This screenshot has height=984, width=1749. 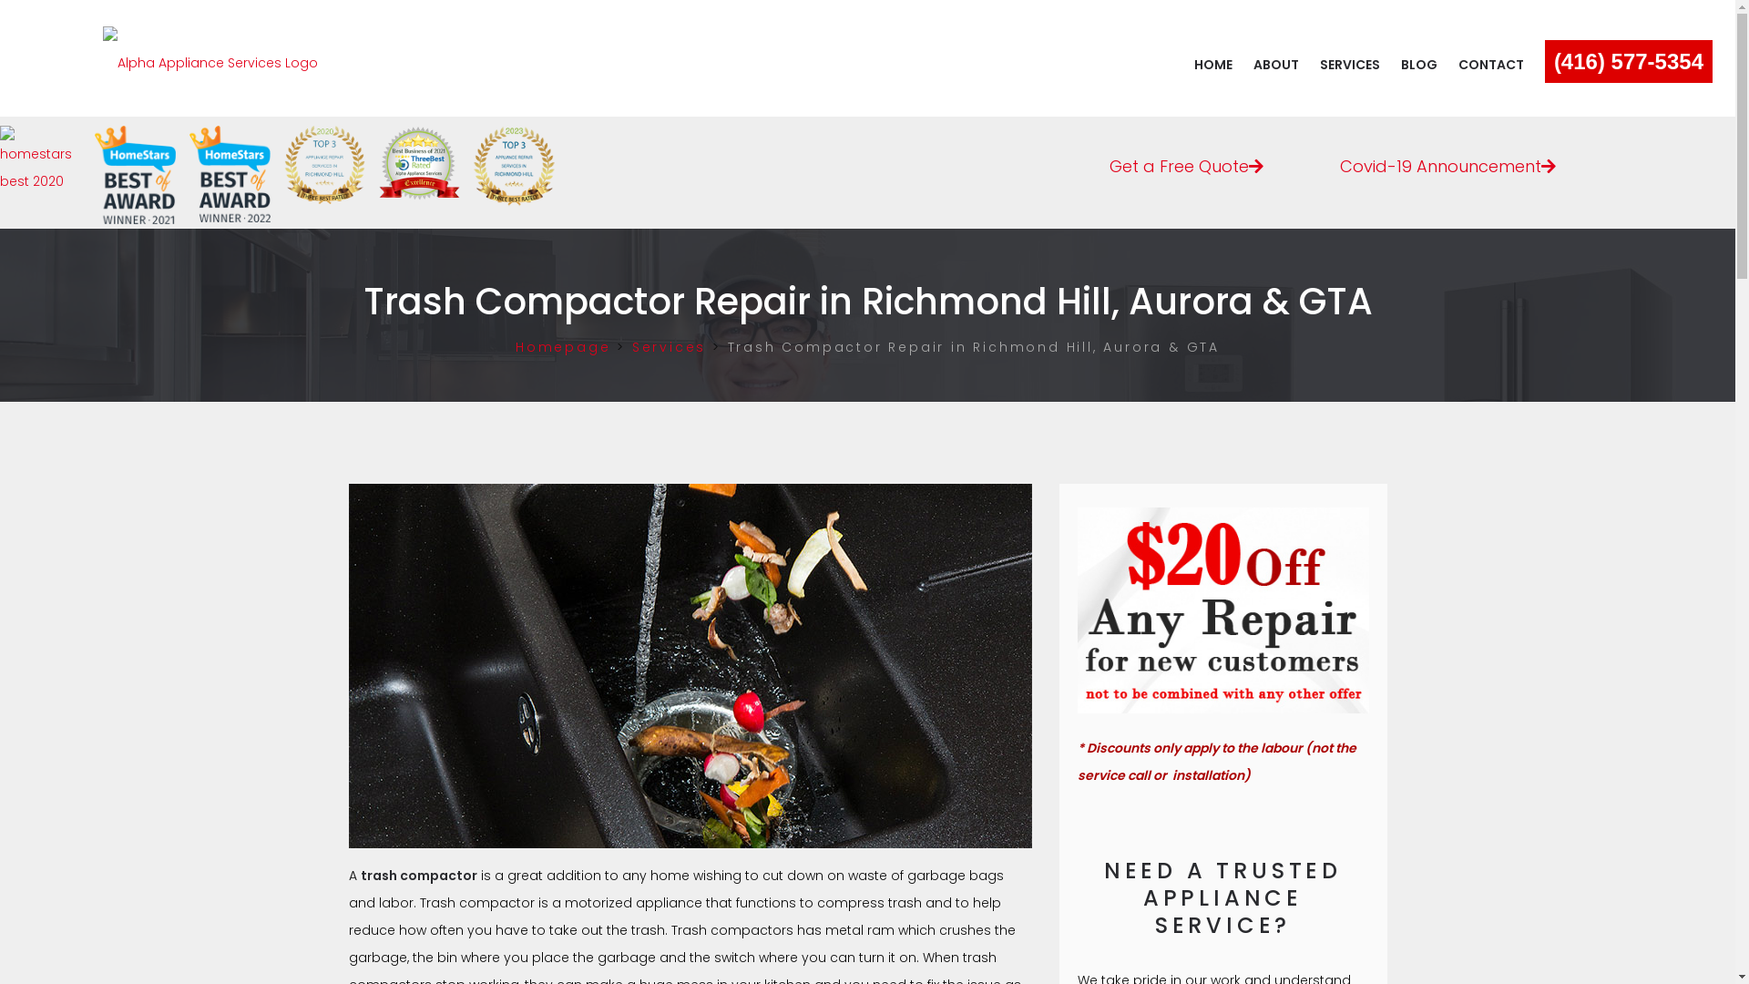 What do you see at coordinates (1419, 65) in the screenshot?
I see `BLOG` at bounding box center [1419, 65].